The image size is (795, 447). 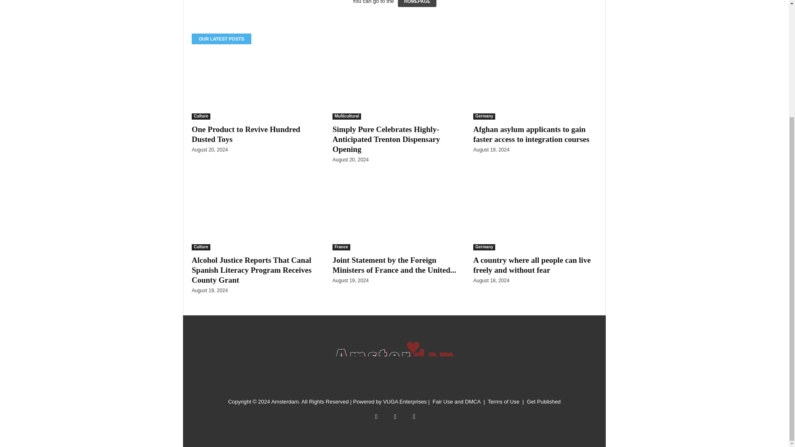 I want to click on One Product to Revive Hundred Dusted Toys, so click(x=253, y=86).